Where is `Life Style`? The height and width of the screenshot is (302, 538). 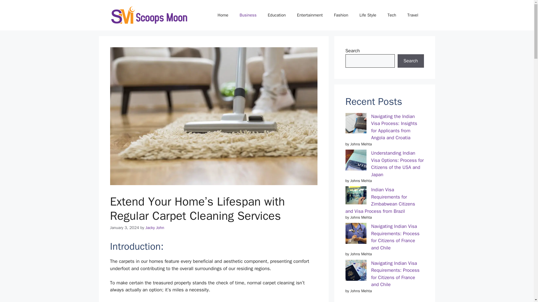
Life Style is located at coordinates (368, 15).